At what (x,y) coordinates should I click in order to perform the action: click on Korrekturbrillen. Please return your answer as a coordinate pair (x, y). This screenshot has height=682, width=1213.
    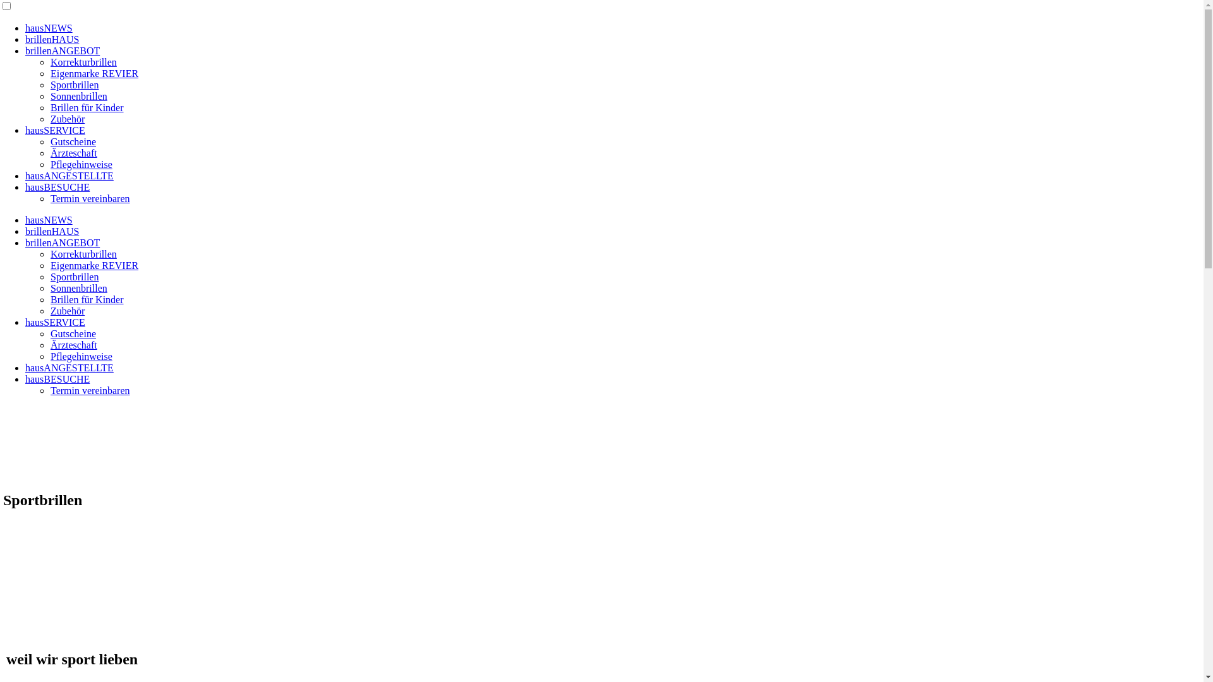
    Looking at the image, I should click on (83, 62).